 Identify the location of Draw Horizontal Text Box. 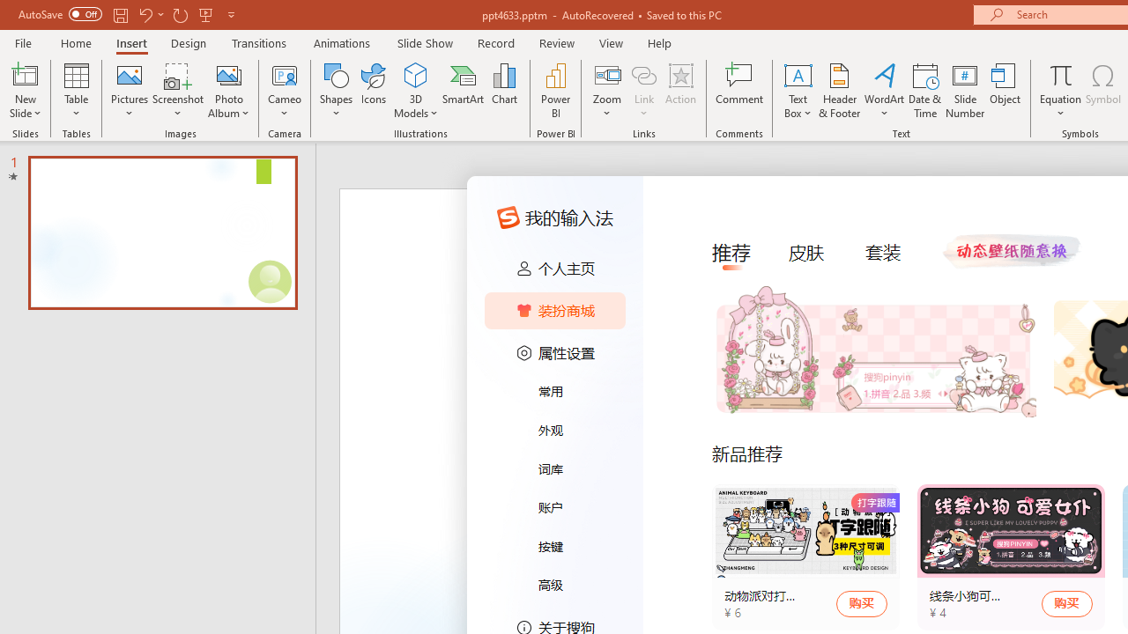
(798, 74).